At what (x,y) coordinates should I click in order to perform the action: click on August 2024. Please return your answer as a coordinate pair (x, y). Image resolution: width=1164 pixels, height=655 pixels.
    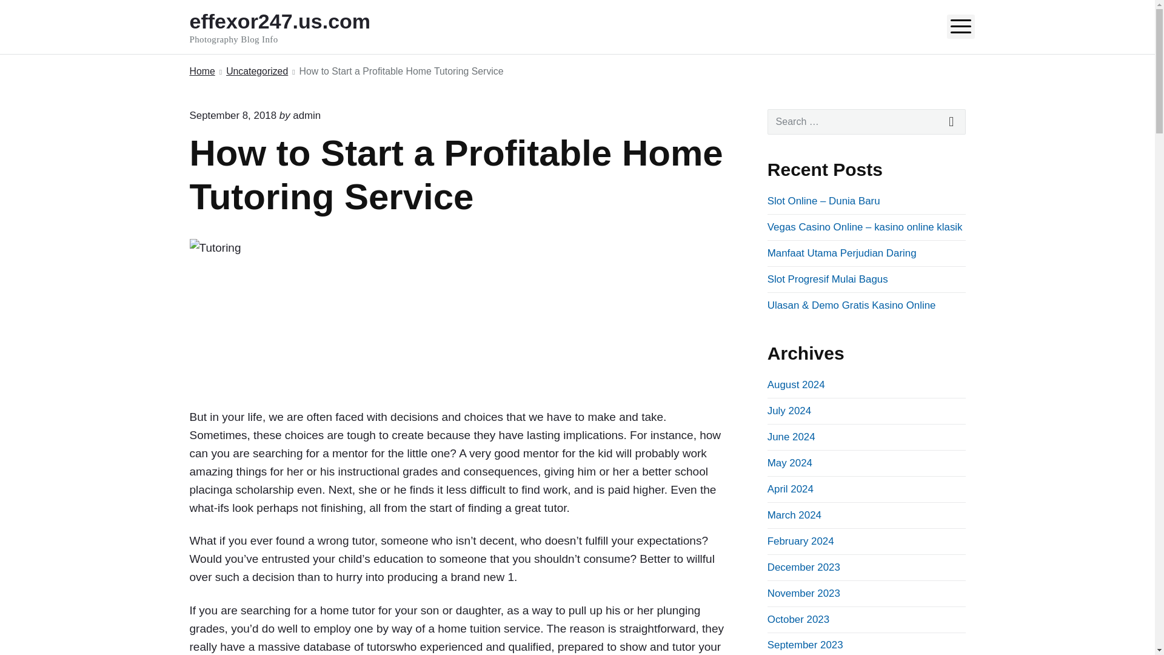
    Looking at the image, I should click on (796, 385).